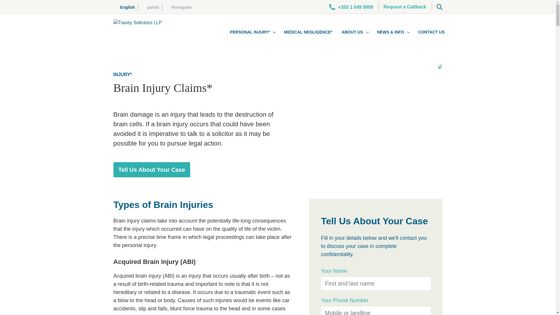 This screenshot has width=560, height=315. Describe the element at coordinates (405, 7) in the screenshot. I see `Request a Callback` at that location.